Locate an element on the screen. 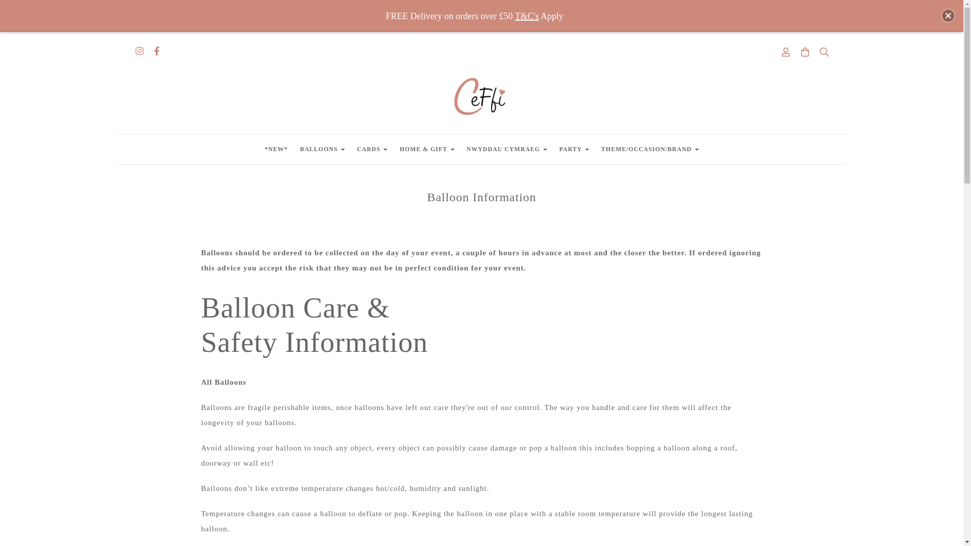 The height and width of the screenshot is (546, 971). instagram is located at coordinates (139, 52).